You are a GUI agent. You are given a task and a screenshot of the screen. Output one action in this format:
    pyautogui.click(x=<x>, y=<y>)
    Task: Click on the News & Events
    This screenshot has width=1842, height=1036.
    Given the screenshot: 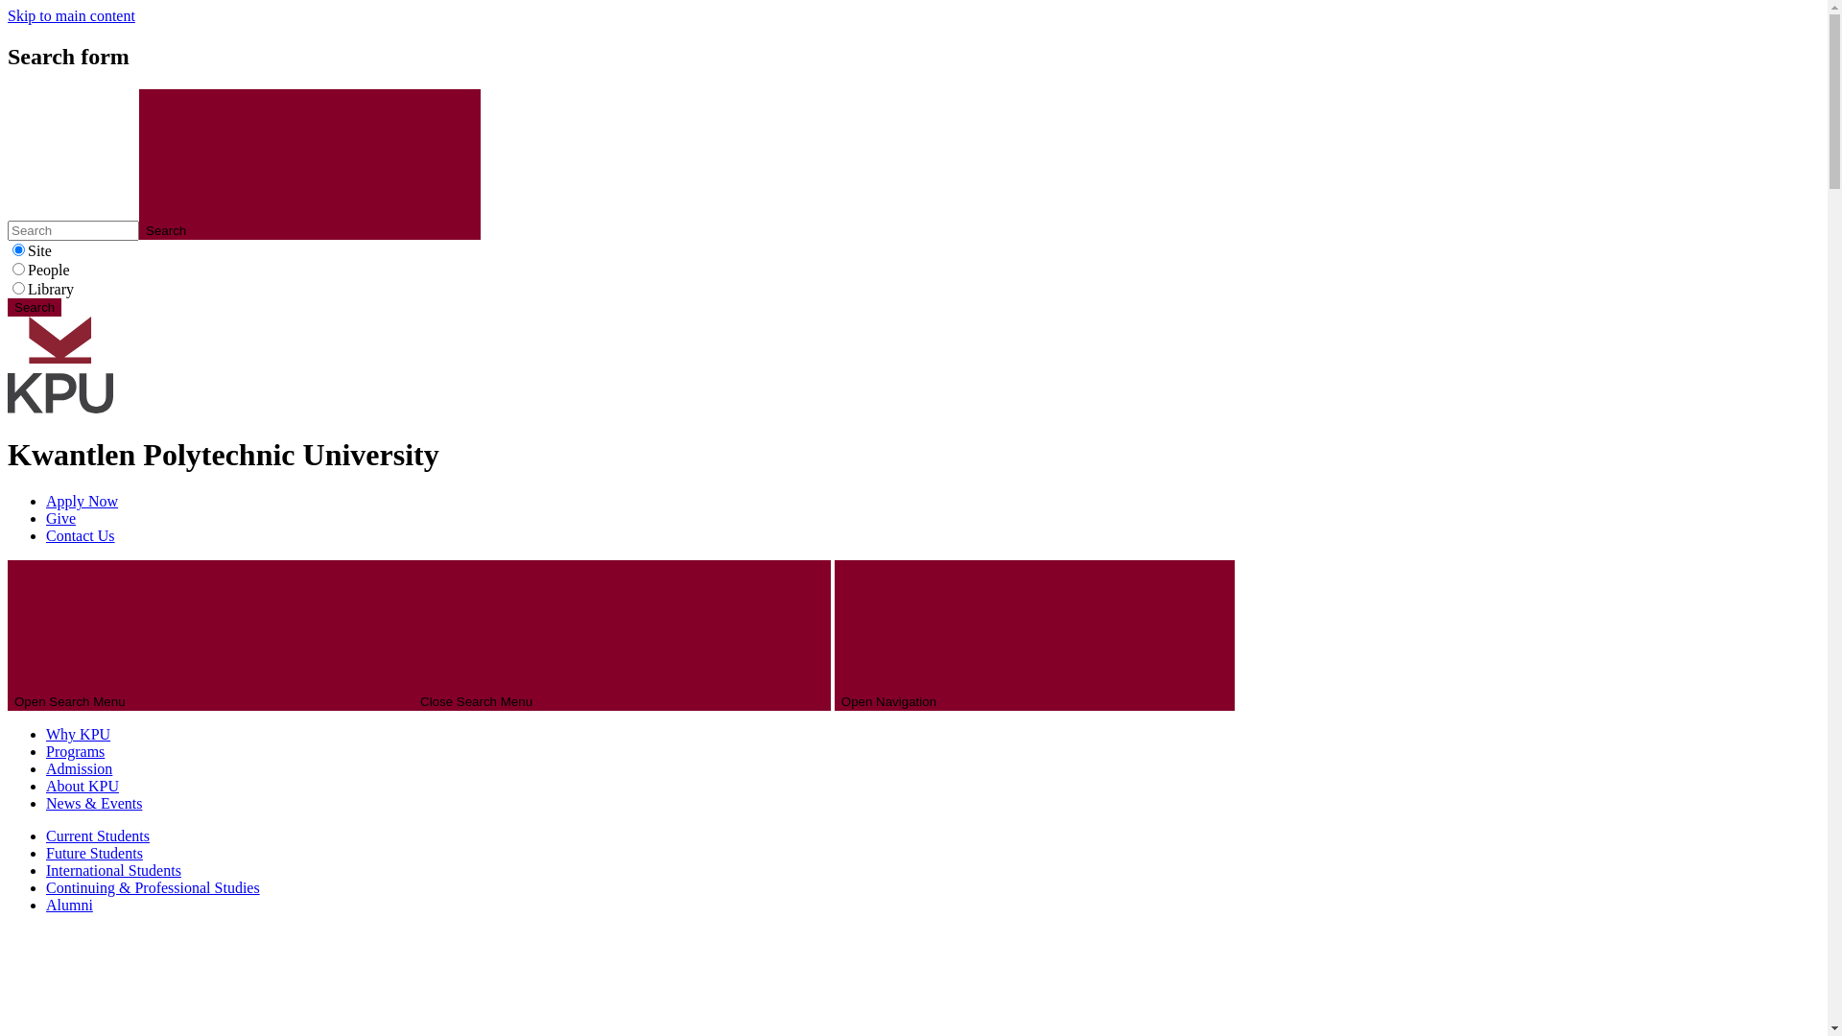 What is the action you would take?
    pyautogui.click(x=94, y=804)
    